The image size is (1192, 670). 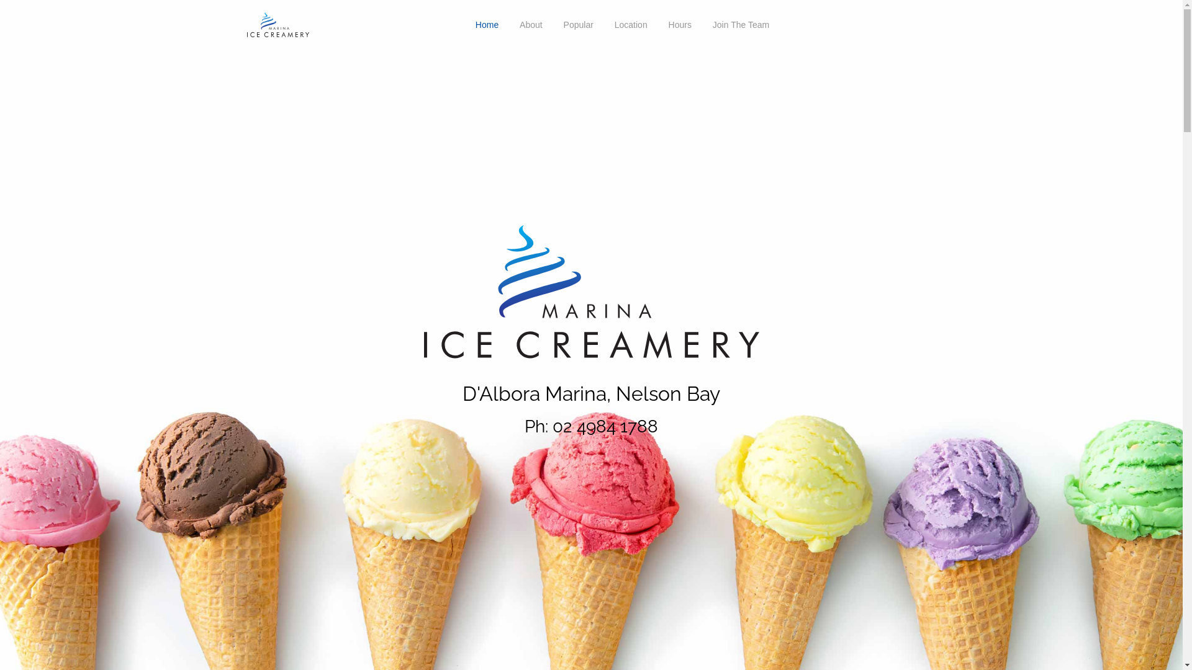 I want to click on Home, so click(x=487, y=25).